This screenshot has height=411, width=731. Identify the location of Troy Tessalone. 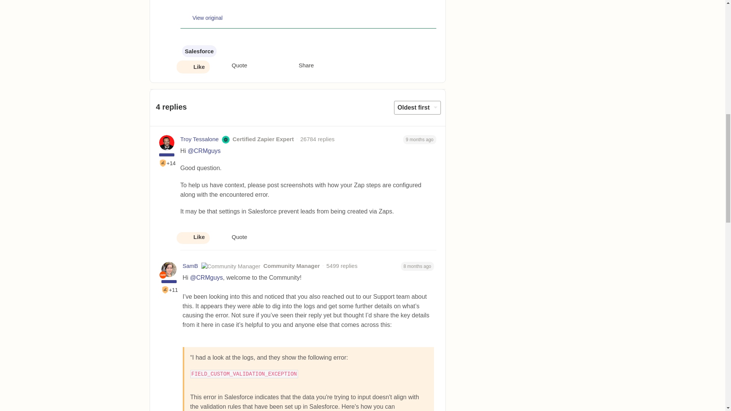
(200, 139).